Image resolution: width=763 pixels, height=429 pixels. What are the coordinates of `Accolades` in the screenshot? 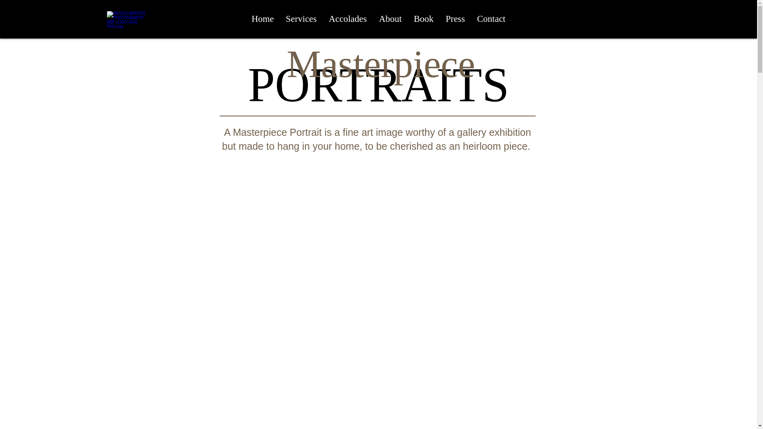 It's located at (348, 19).